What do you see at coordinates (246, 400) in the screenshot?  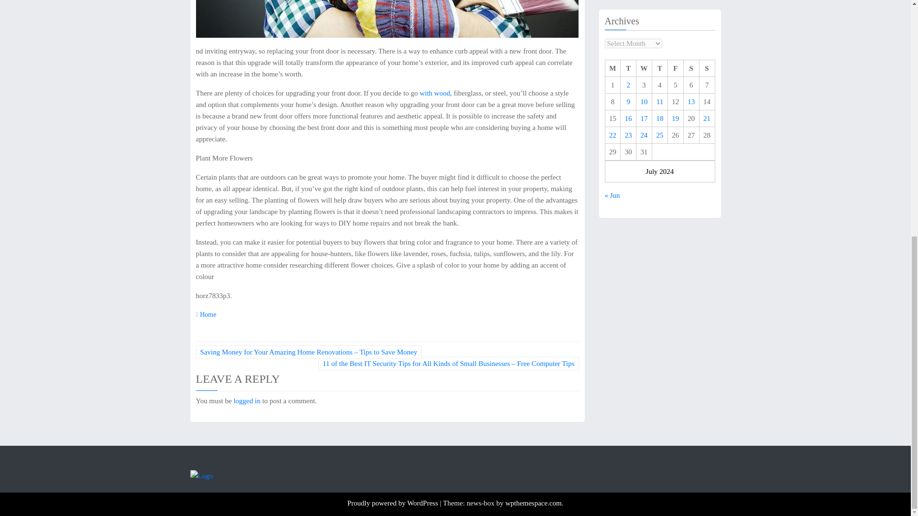 I see `logged in` at bounding box center [246, 400].